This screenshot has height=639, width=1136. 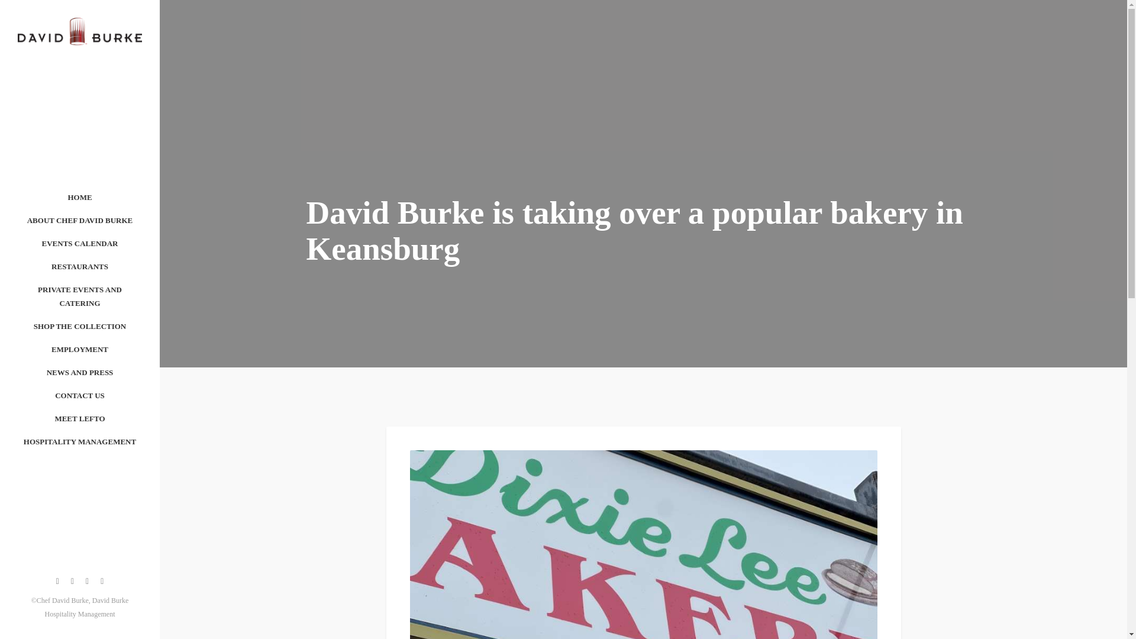 What do you see at coordinates (80, 243) in the screenshot?
I see `EVENTS CALENDAR` at bounding box center [80, 243].